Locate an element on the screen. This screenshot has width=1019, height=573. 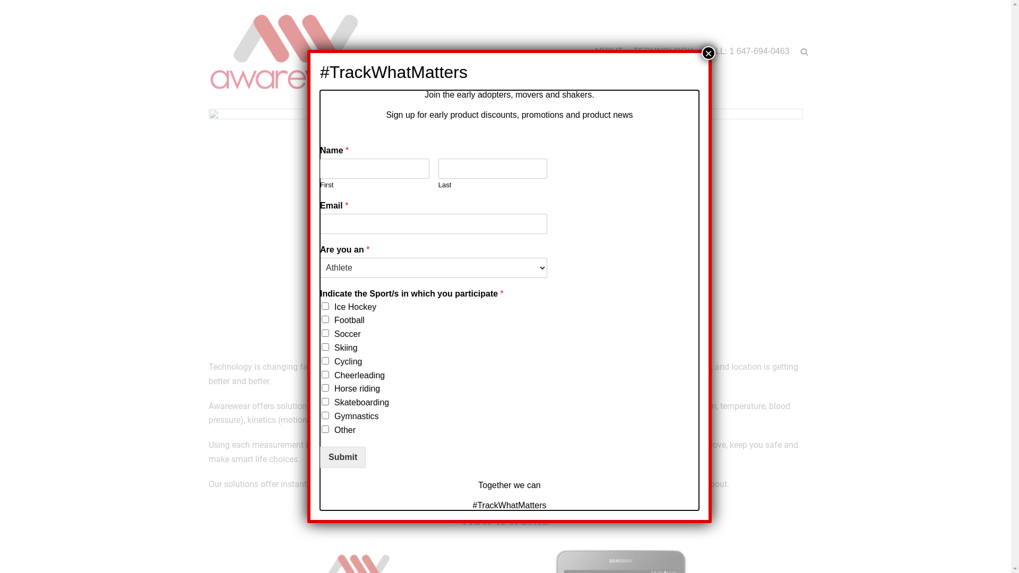
awarewear is located at coordinates (296, 52).